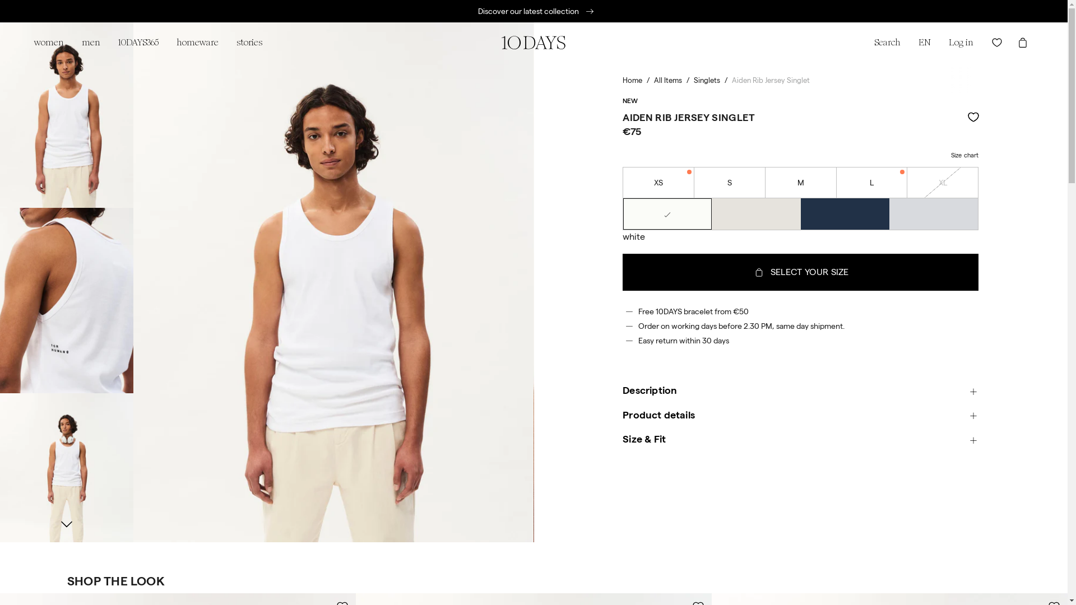 The image size is (1076, 605). I want to click on women, so click(53, 43).